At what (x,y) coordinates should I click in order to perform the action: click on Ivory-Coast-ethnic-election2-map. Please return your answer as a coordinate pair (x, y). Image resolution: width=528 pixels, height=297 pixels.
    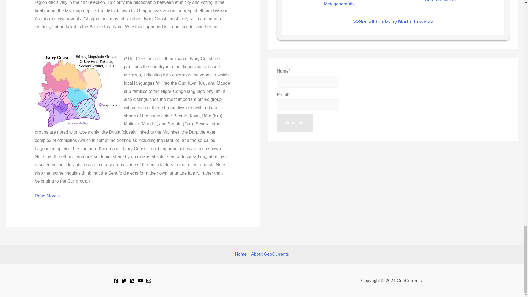
    Looking at the image, I should click on (76, 91).